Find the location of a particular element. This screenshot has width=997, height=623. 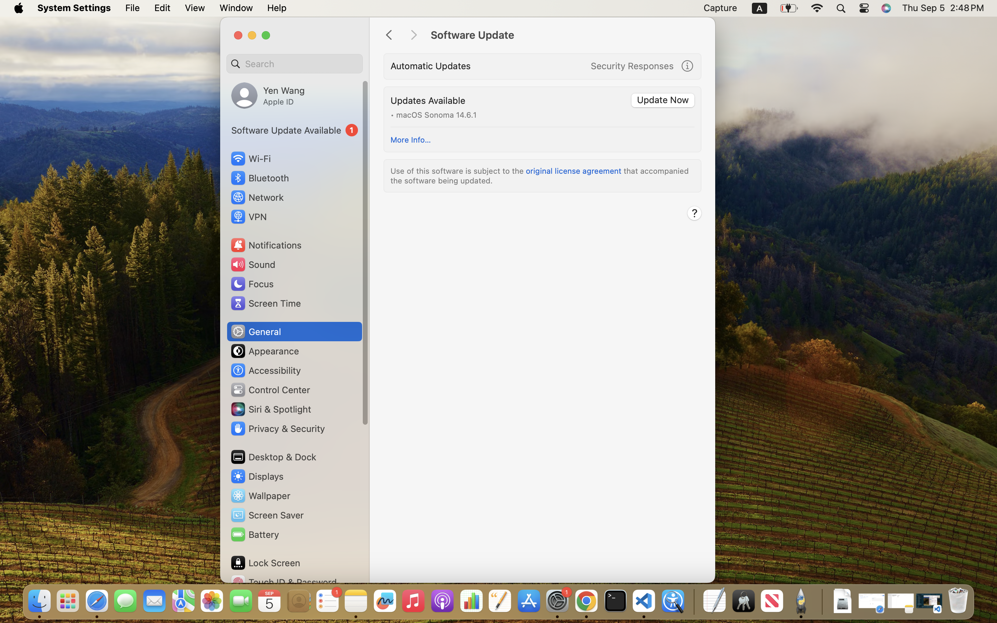

Network is located at coordinates (257, 197).